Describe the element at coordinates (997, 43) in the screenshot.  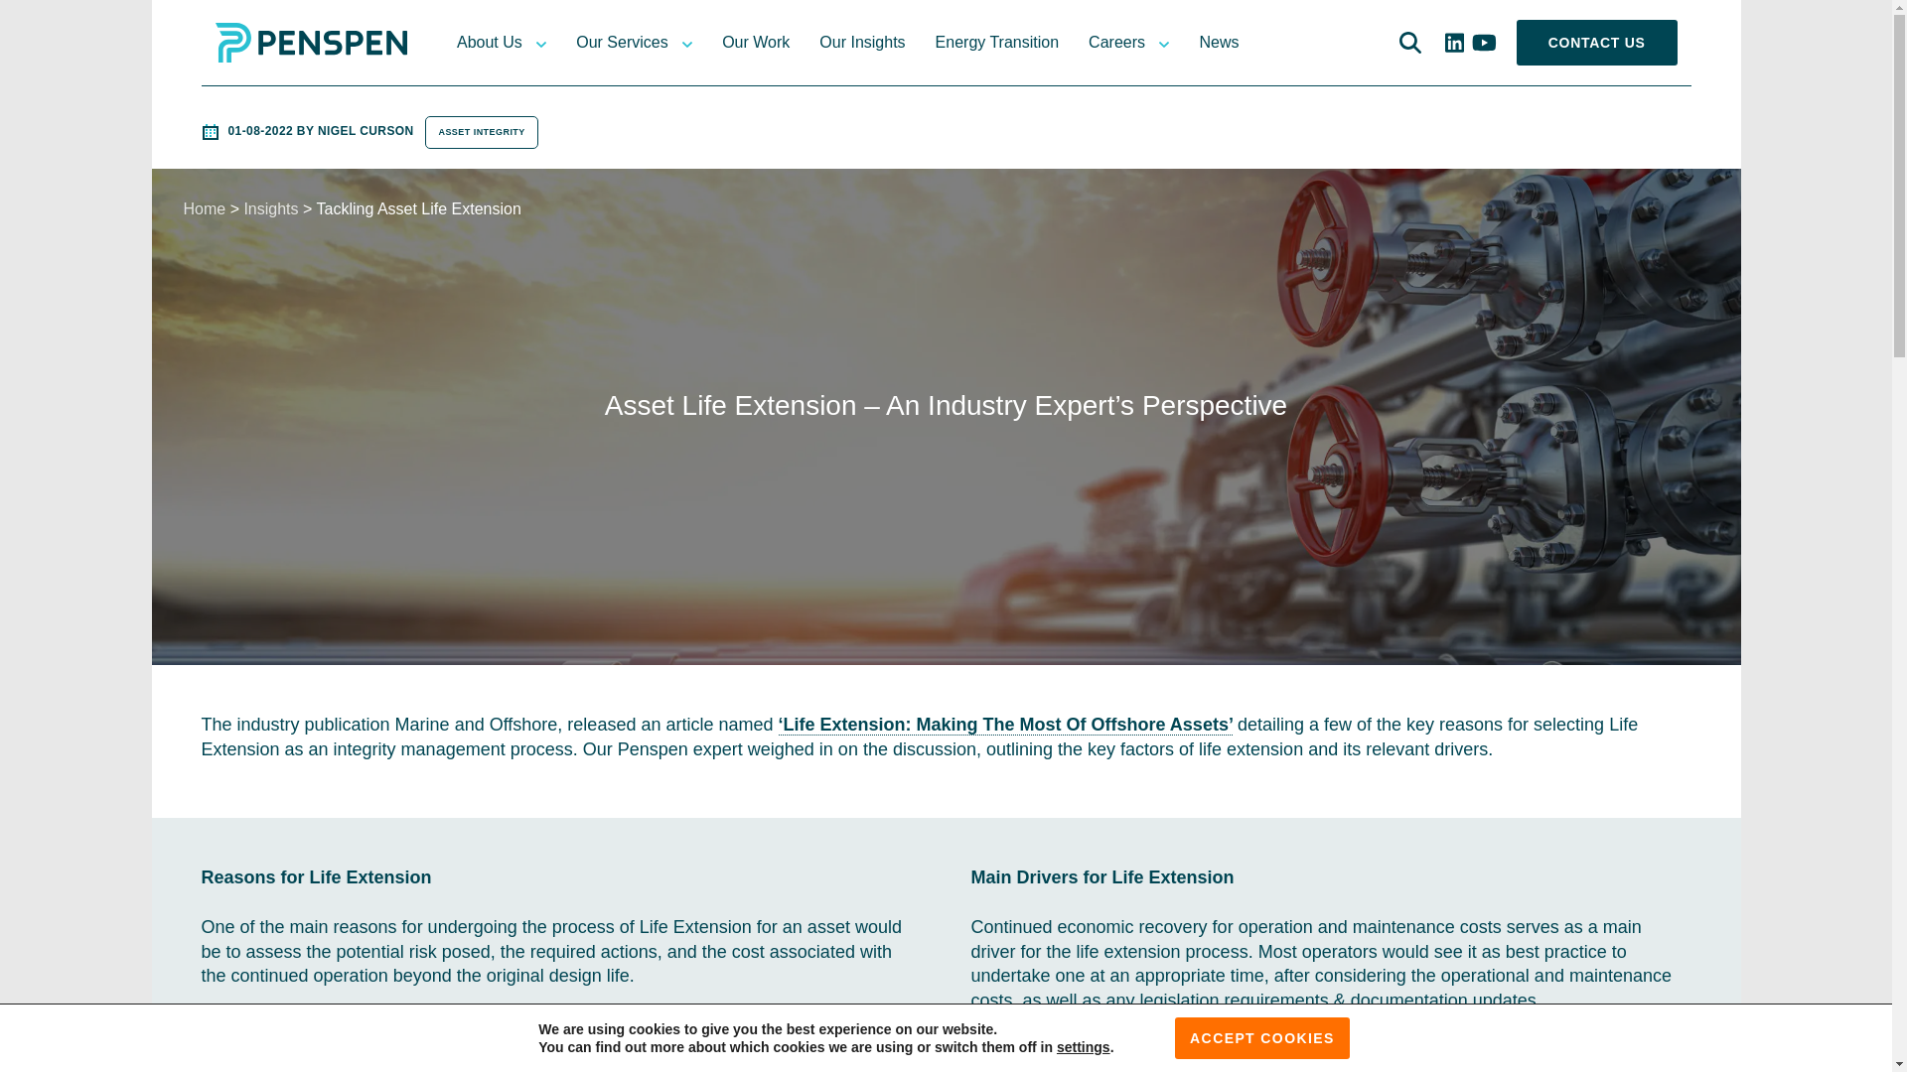
I see `Energy Transition` at that location.